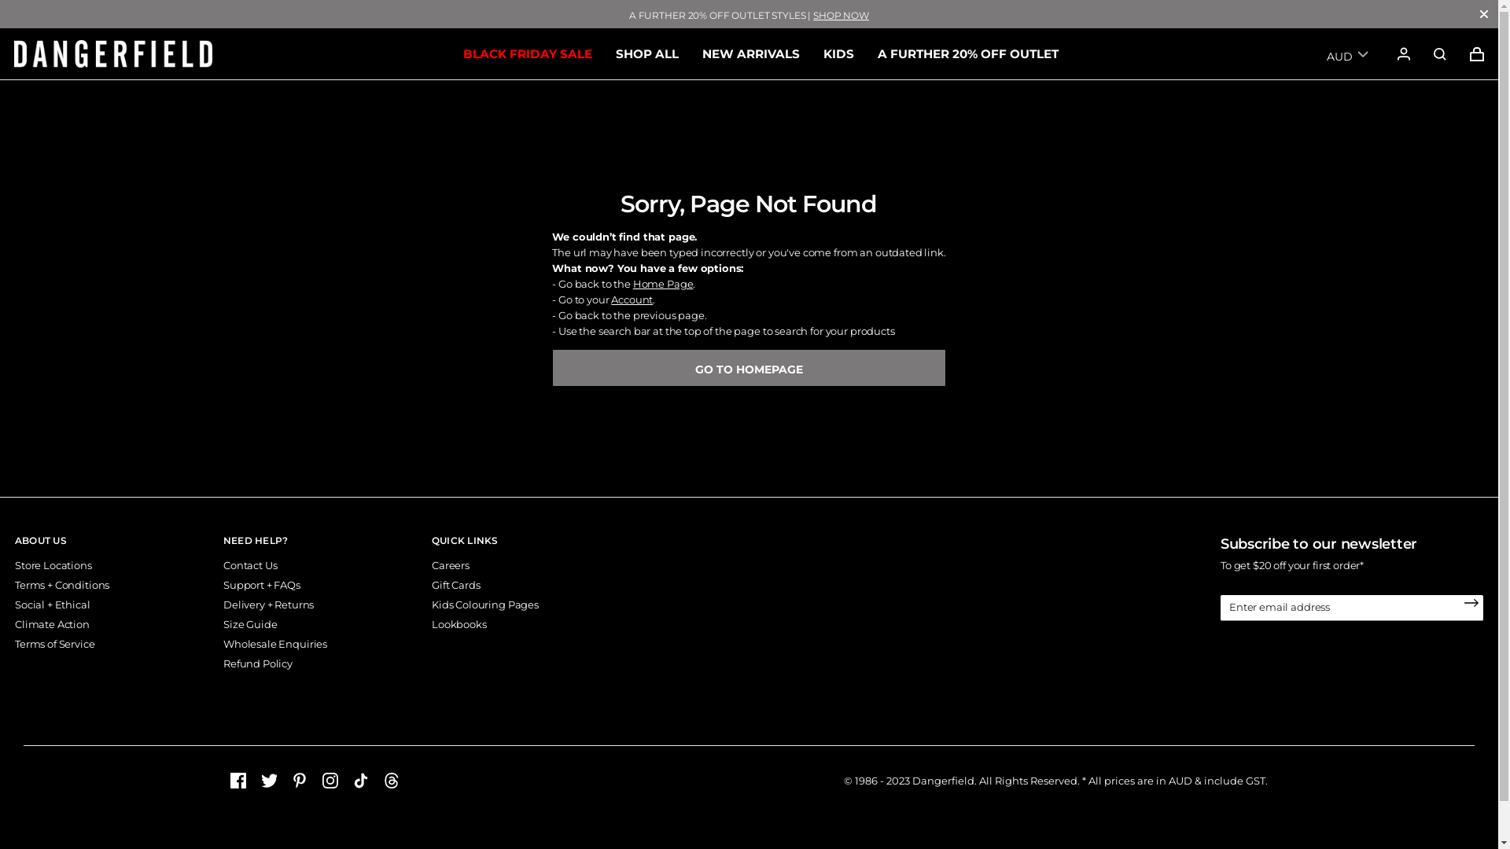 The height and width of the screenshot is (849, 1510). I want to click on Lookbooks, so click(459, 624).